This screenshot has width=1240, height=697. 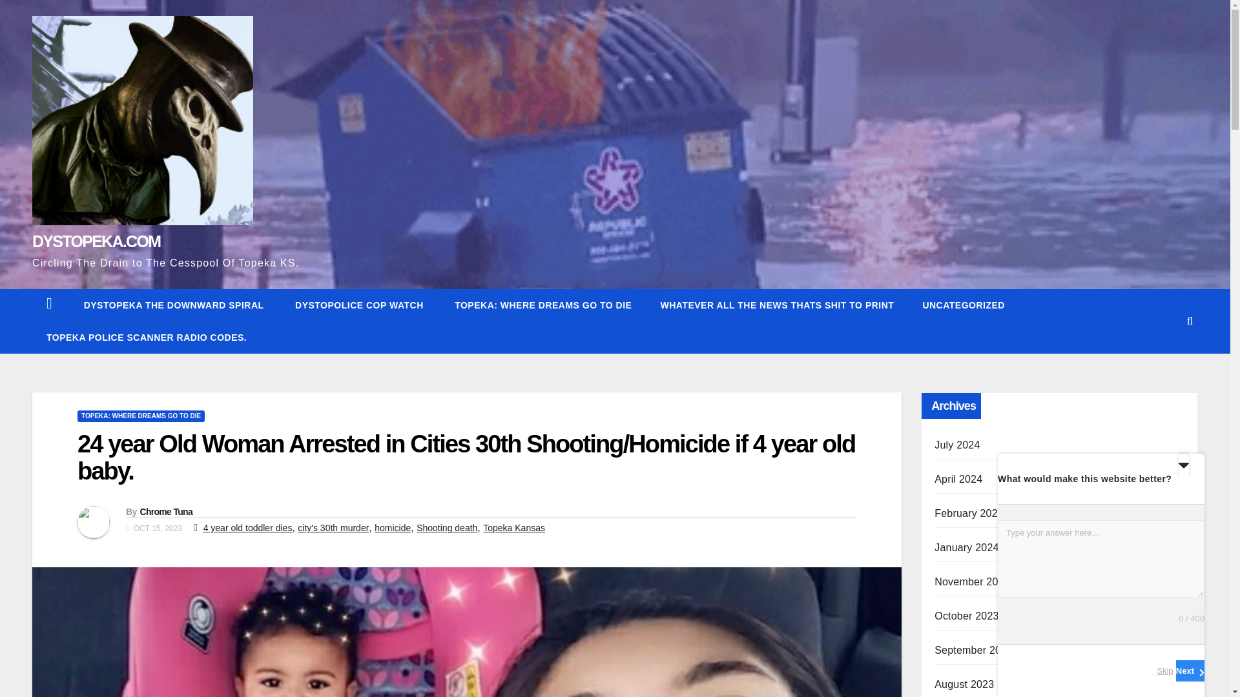 What do you see at coordinates (248, 528) in the screenshot?
I see `4 year old toddler dies` at bounding box center [248, 528].